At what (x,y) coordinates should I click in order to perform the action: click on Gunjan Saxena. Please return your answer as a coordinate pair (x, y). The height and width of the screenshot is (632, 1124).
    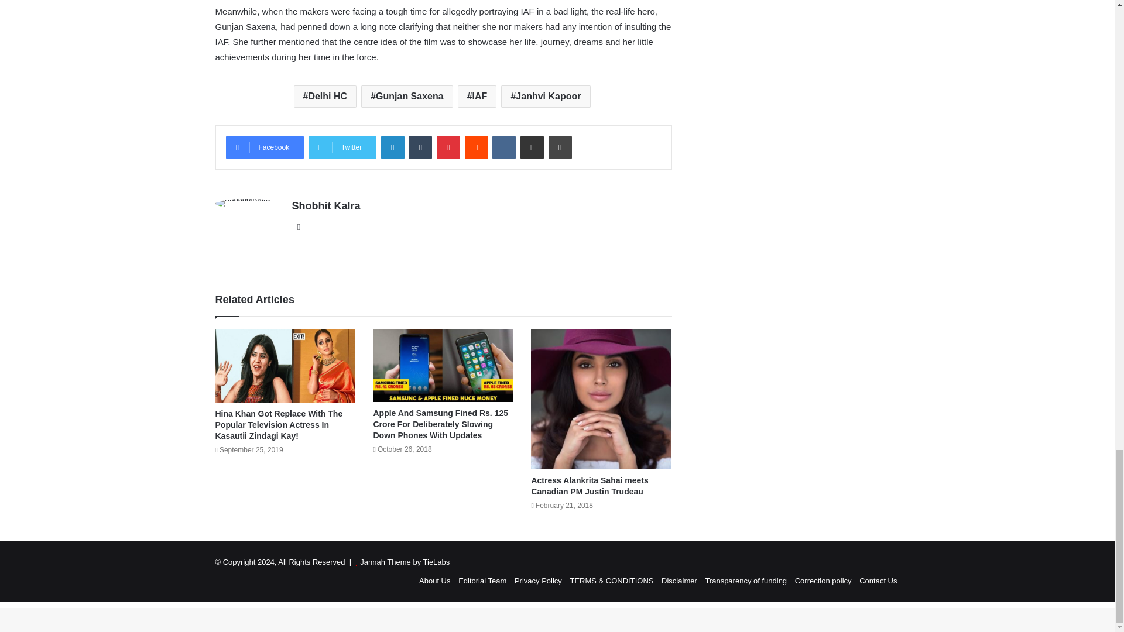
    Looking at the image, I should click on (406, 96).